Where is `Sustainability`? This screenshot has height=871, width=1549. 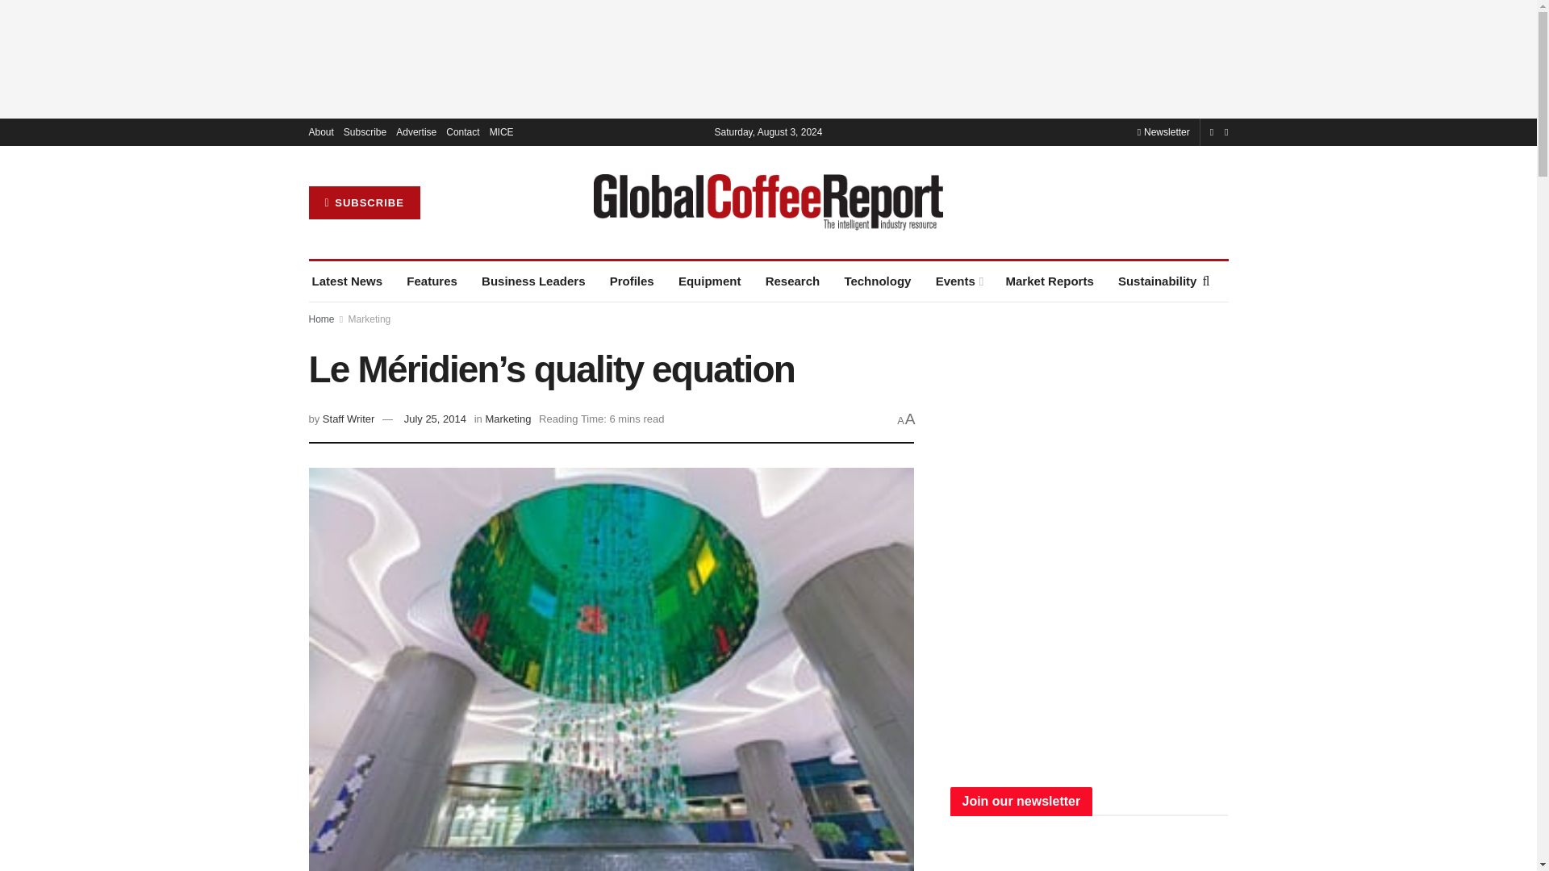
Sustainability is located at coordinates (1158, 281).